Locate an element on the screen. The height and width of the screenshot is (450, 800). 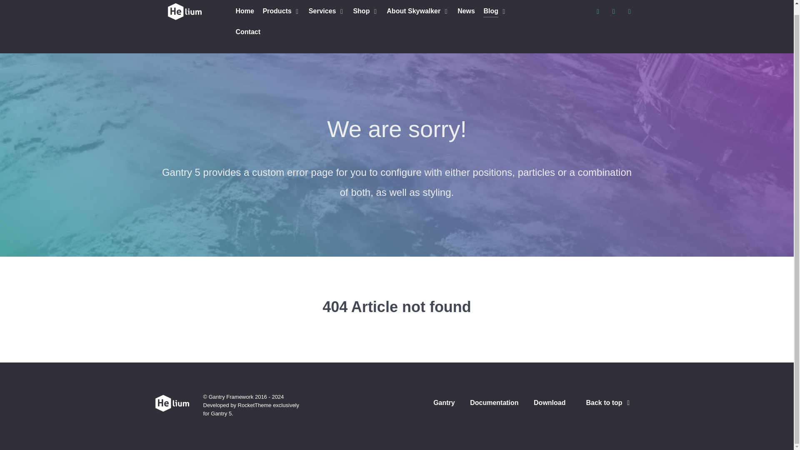
Back to top is located at coordinates (609, 402).